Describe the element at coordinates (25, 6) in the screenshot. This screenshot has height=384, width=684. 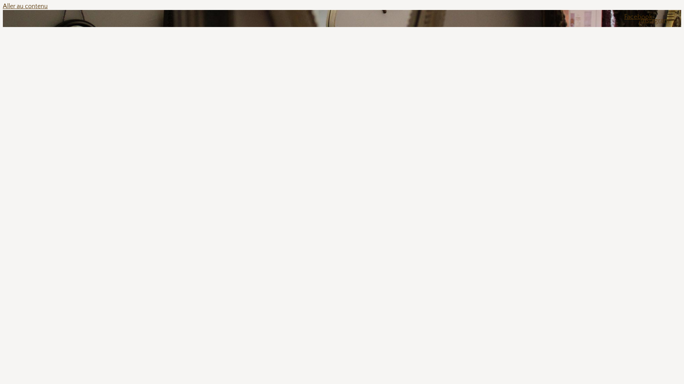
I see `Aller au contenu` at that location.